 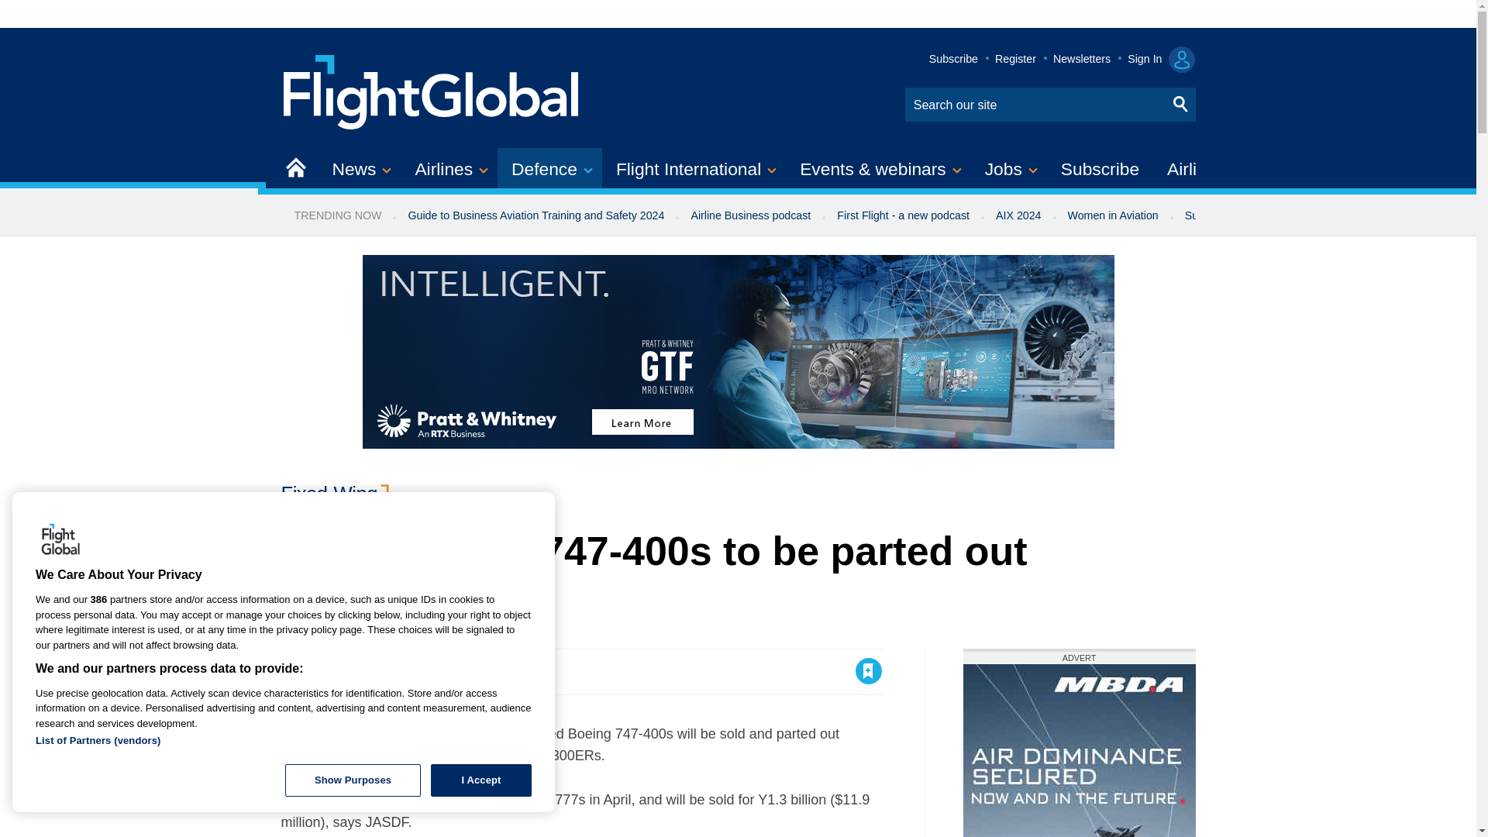 What do you see at coordinates (360, 671) in the screenshot?
I see `Share this on Linked in` at bounding box center [360, 671].